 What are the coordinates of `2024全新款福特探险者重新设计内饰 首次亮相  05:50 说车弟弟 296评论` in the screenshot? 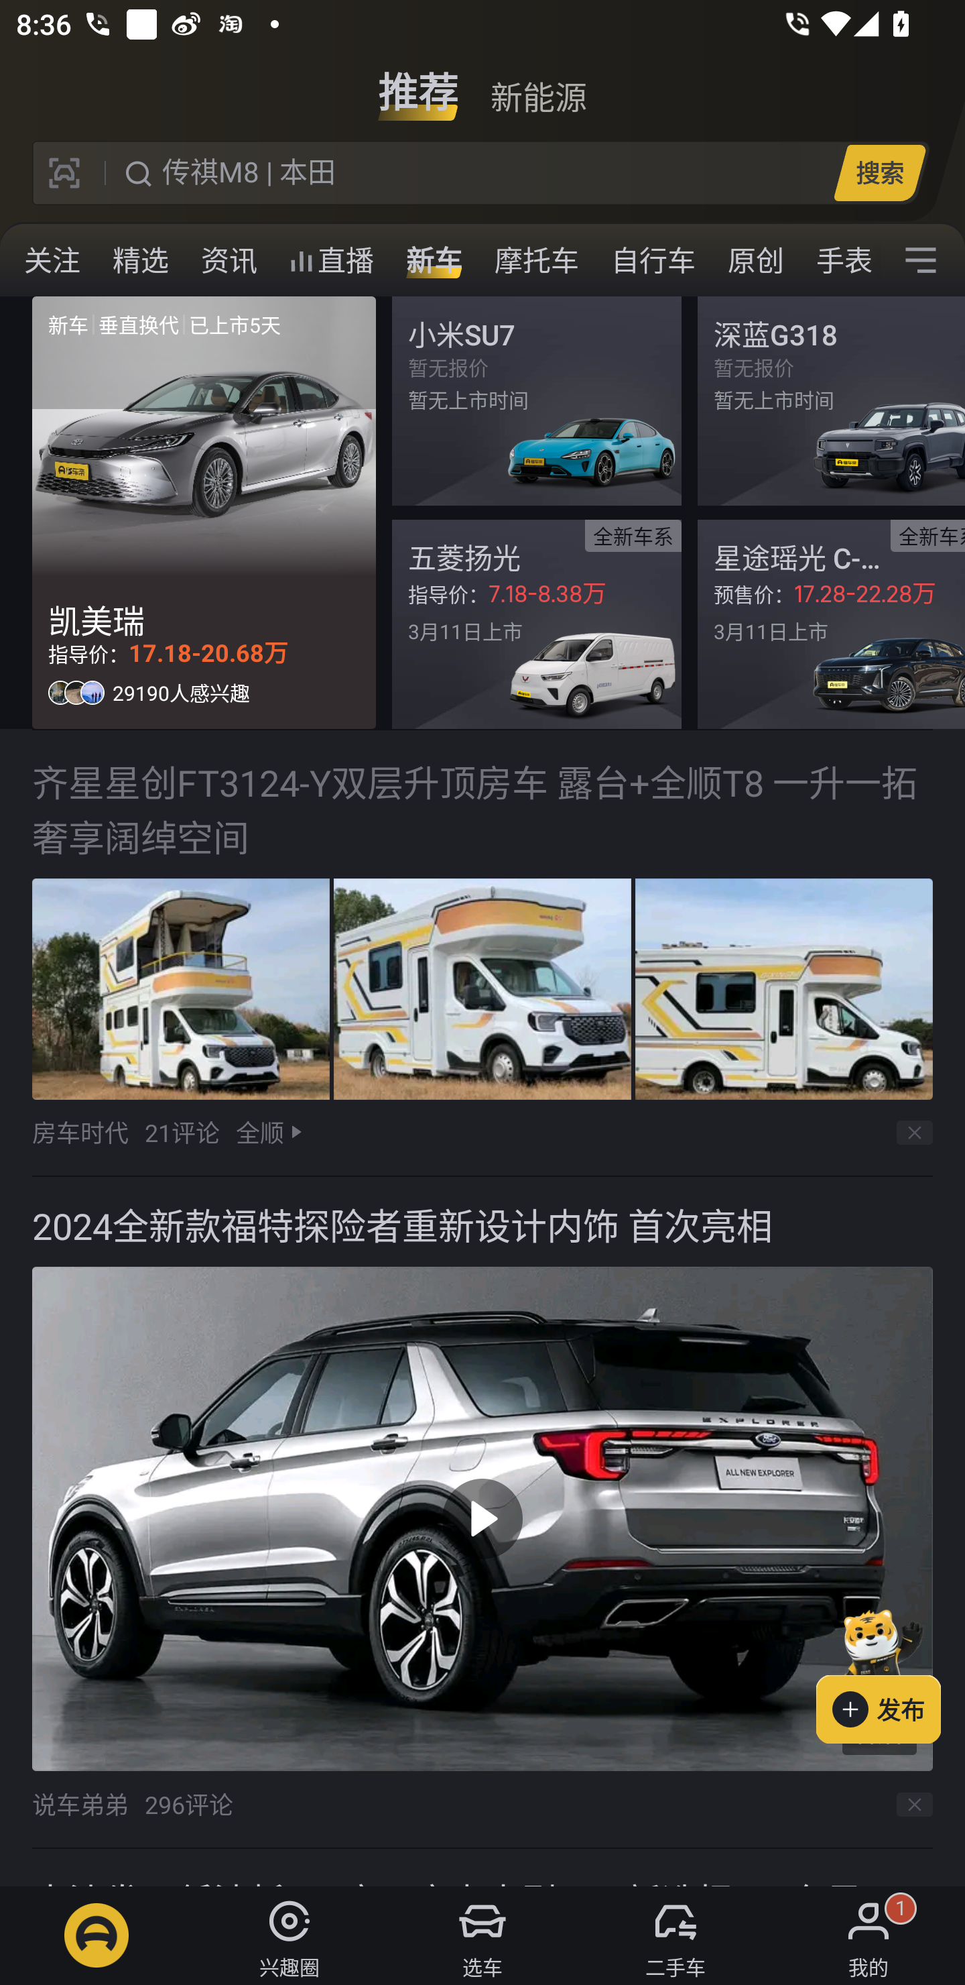 It's located at (482, 1512).